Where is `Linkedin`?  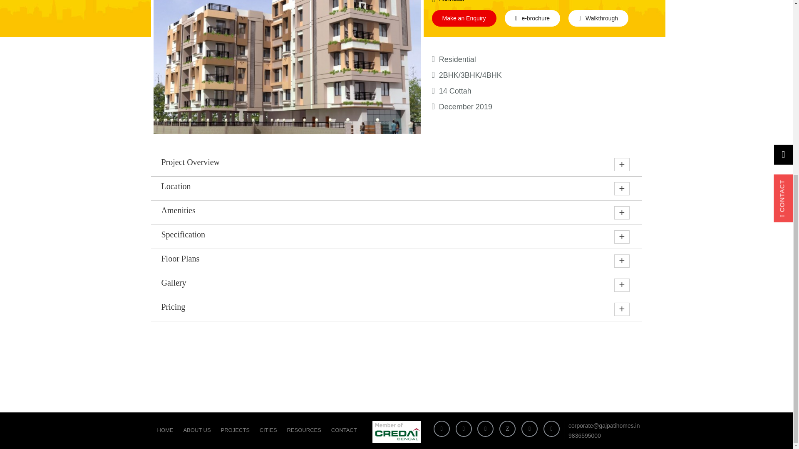 Linkedin is located at coordinates (485, 428).